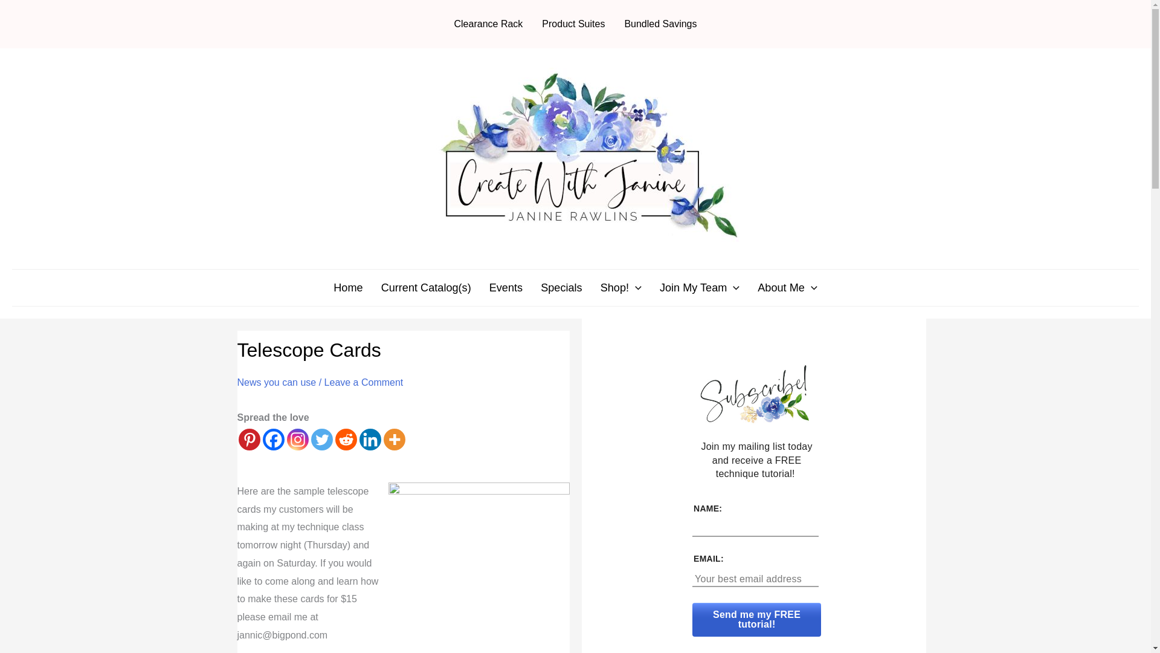  What do you see at coordinates (369, 439) in the screenshot?
I see `Linkedin` at bounding box center [369, 439].